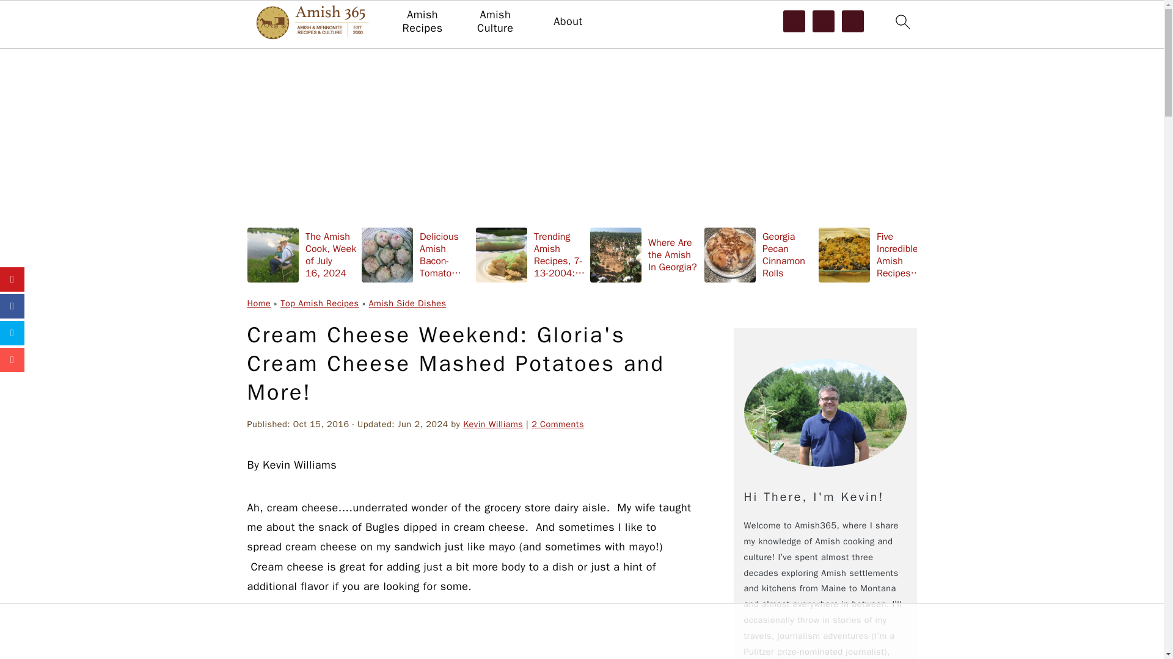 The width and height of the screenshot is (1173, 659). What do you see at coordinates (568, 22) in the screenshot?
I see `About` at bounding box center [568, 22].